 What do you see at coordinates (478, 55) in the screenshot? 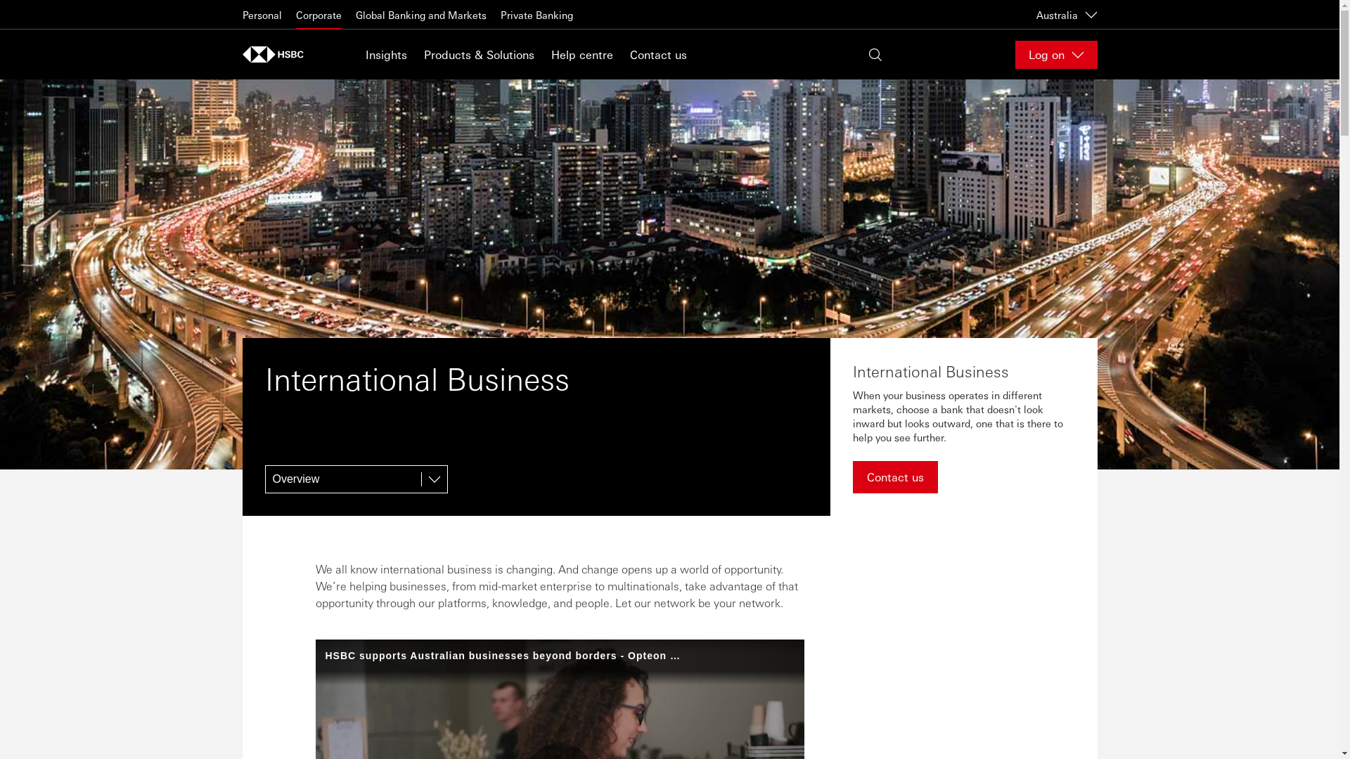
I see `Products & Solutions` at bounding box center [478, 55].